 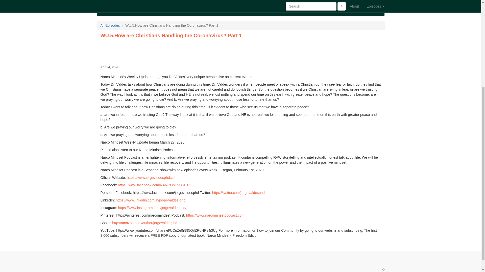 What do you see at coordinates (282, 5) in the screenshot?
I see `Listen on Spotify` at bounding box center [282, 5].